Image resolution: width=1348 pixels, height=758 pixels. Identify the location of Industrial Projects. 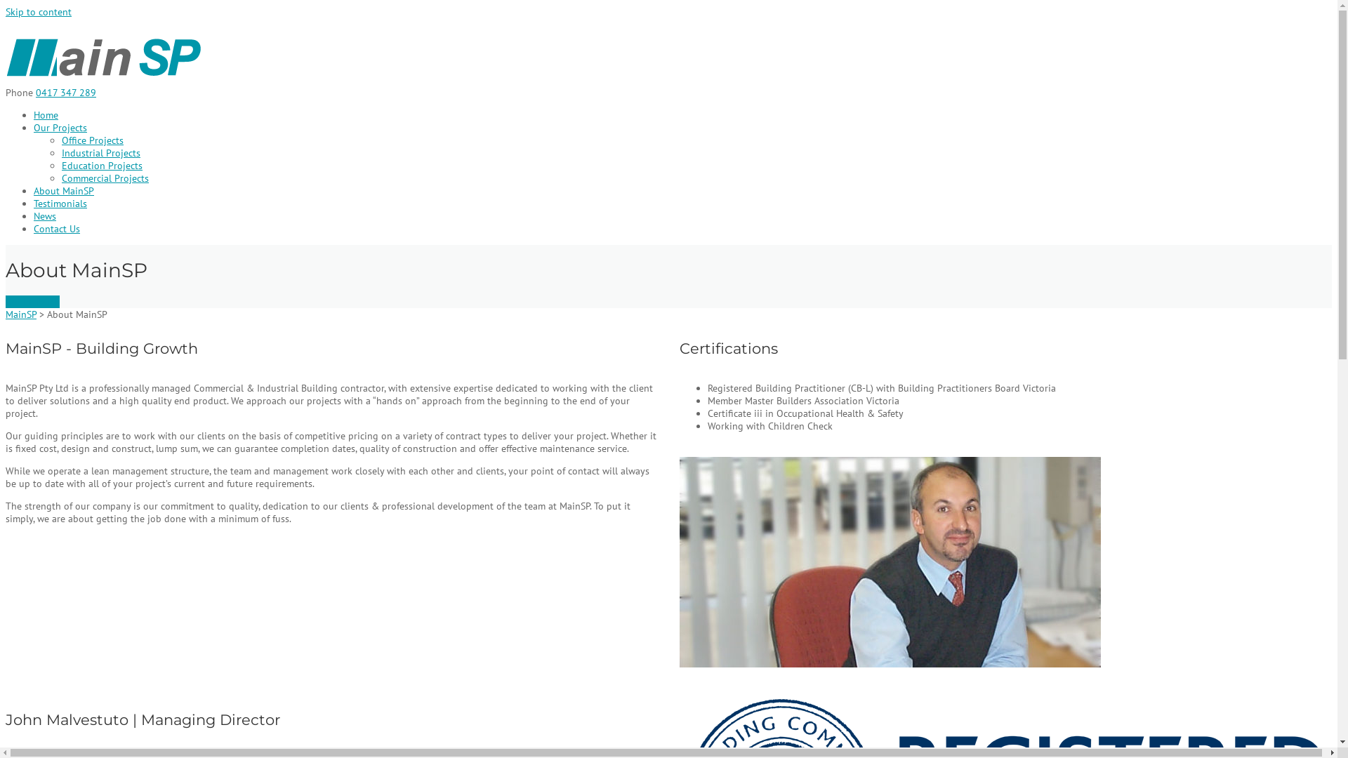
(101, 153).